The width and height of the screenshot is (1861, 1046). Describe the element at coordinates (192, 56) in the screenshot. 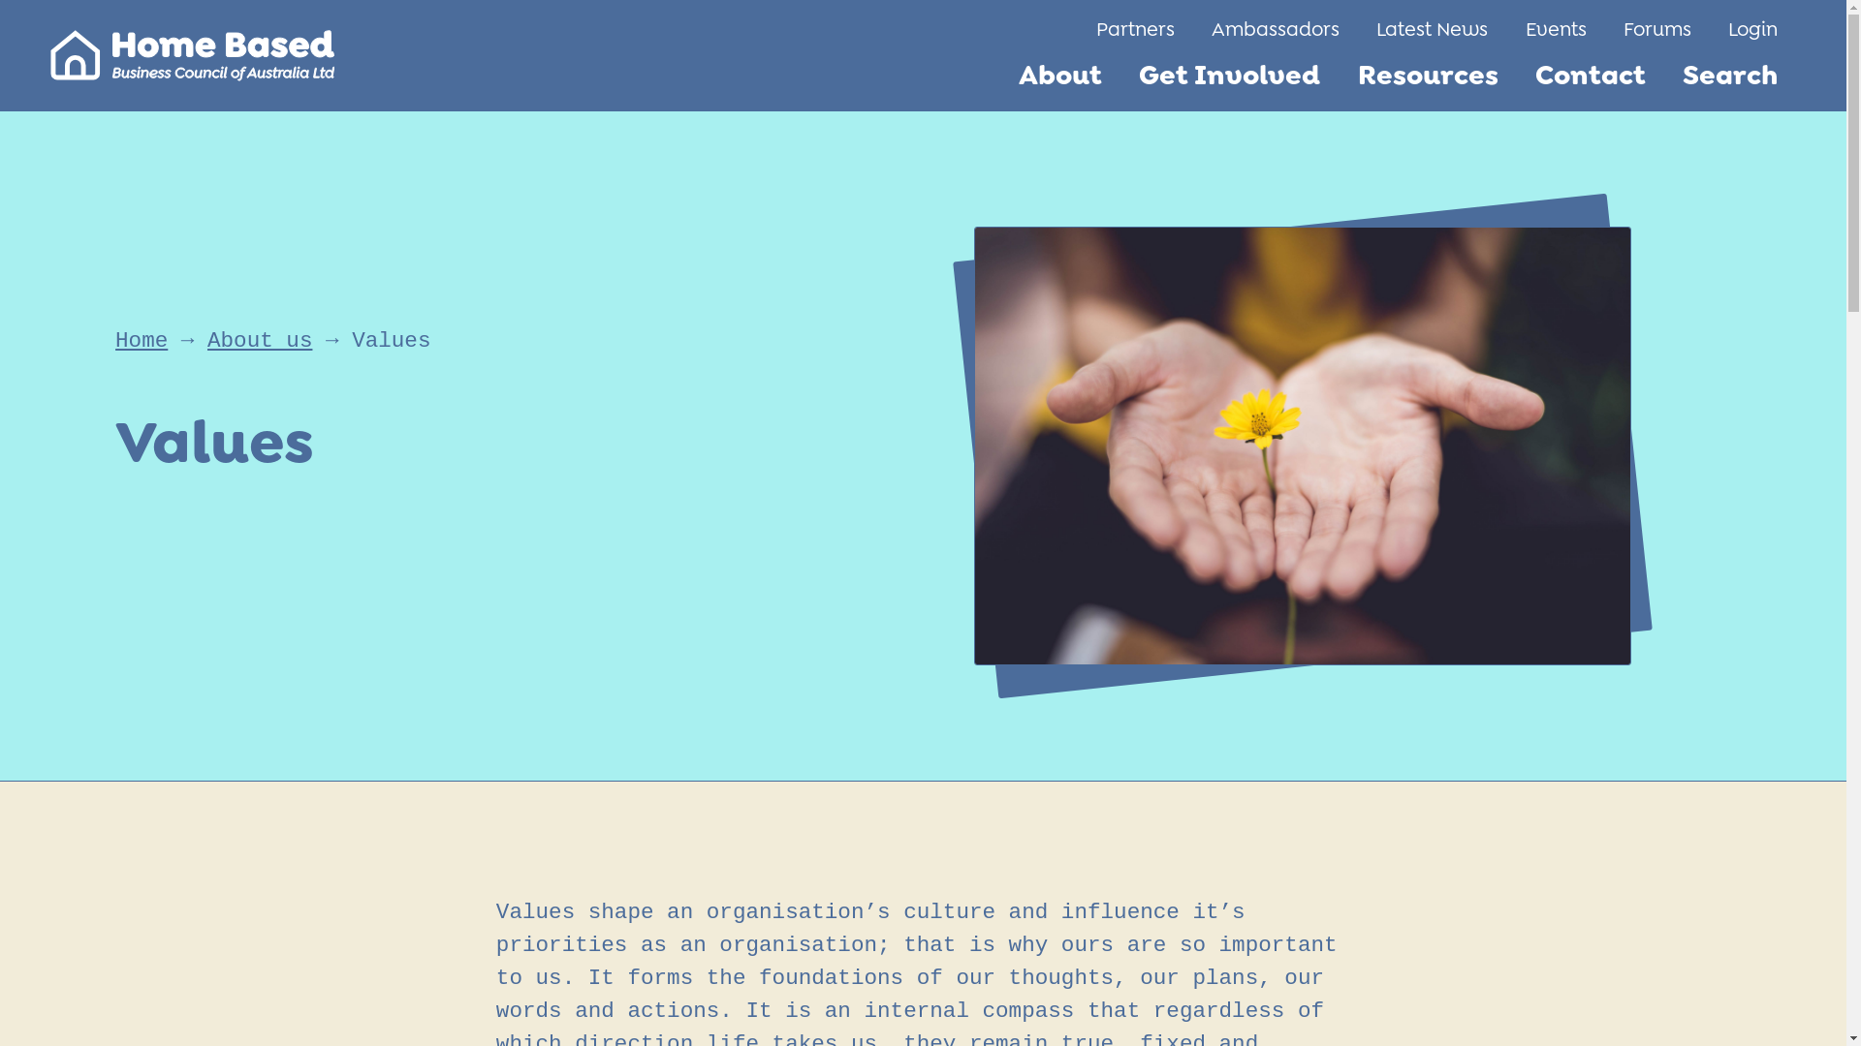

I see `Home Based Business Council of Australia Ltd` at that location.